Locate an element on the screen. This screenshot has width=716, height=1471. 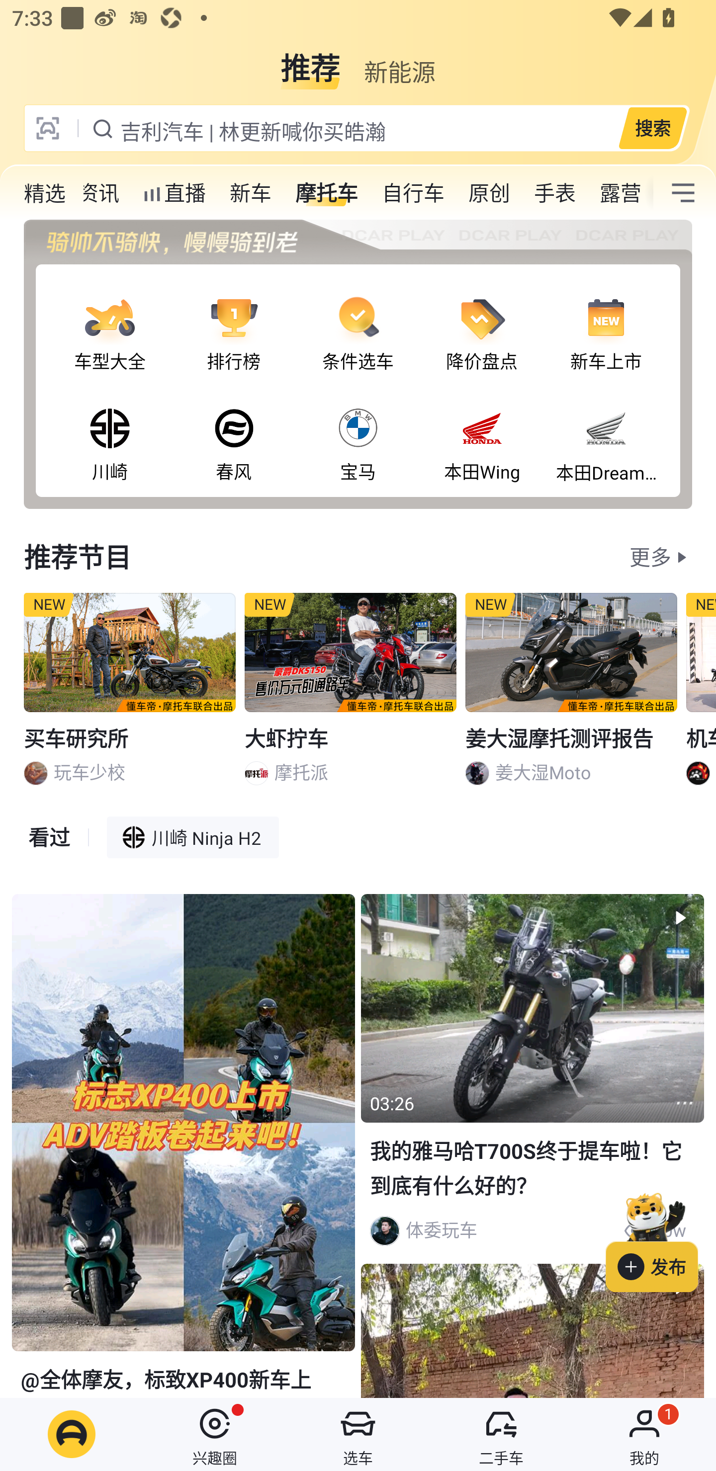
更多 is located at coordinates (650, 557).